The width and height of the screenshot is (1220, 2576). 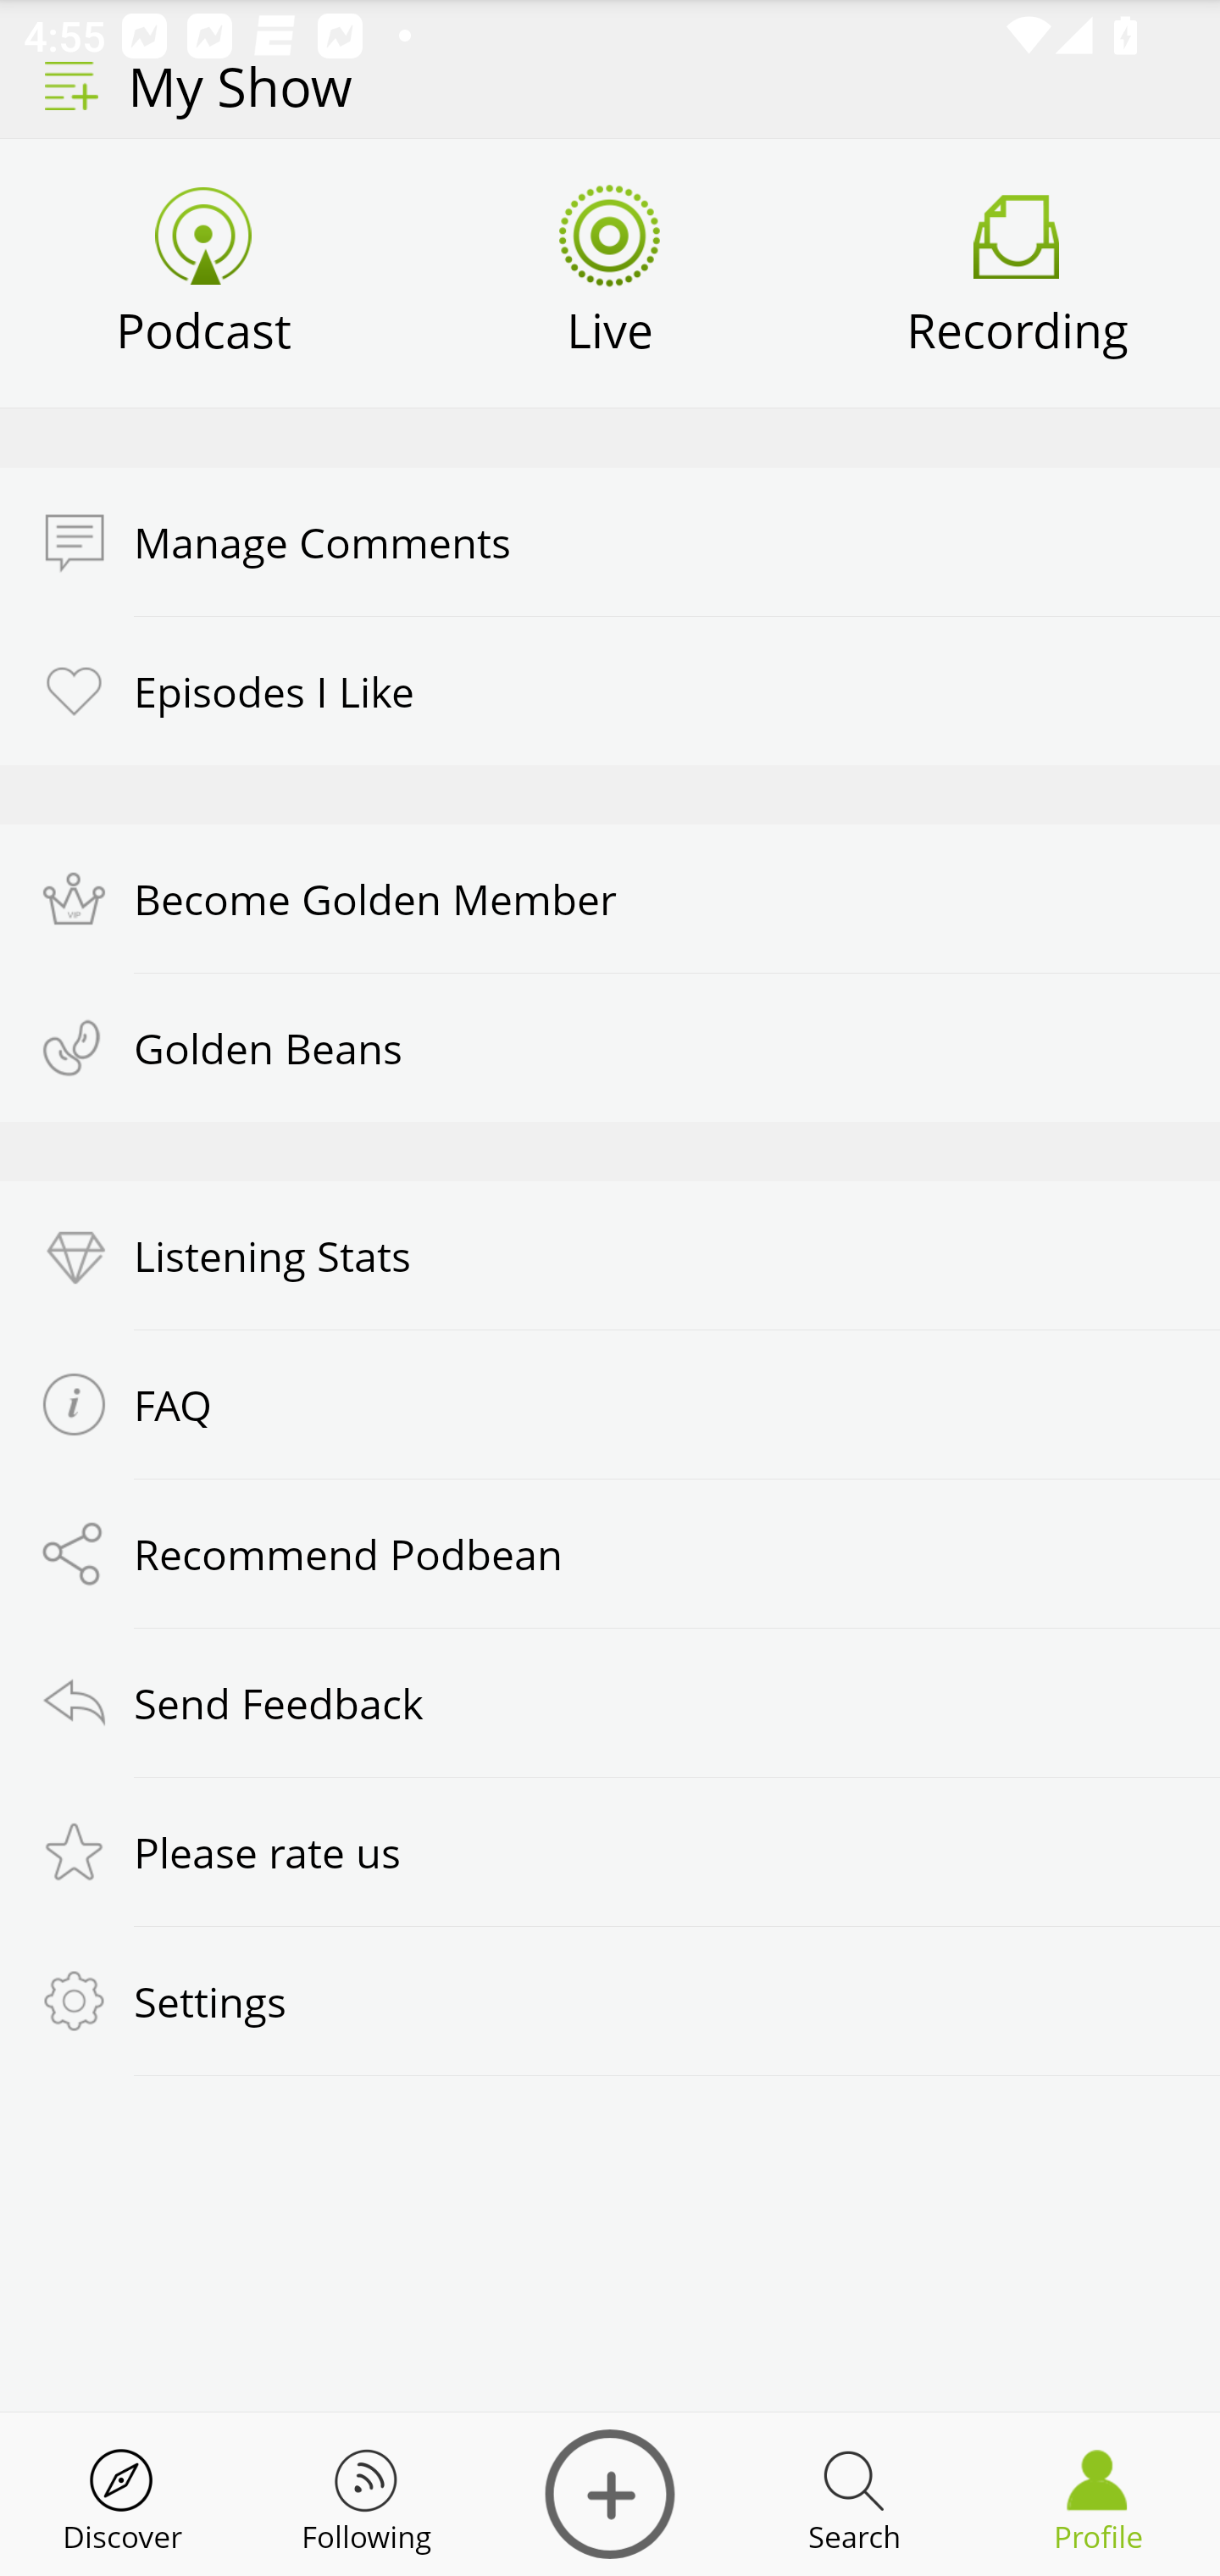 What do you see at coordinates (610, 542) in the screenshot?
I see `Manage Comments` at bounding box center [610, 542].